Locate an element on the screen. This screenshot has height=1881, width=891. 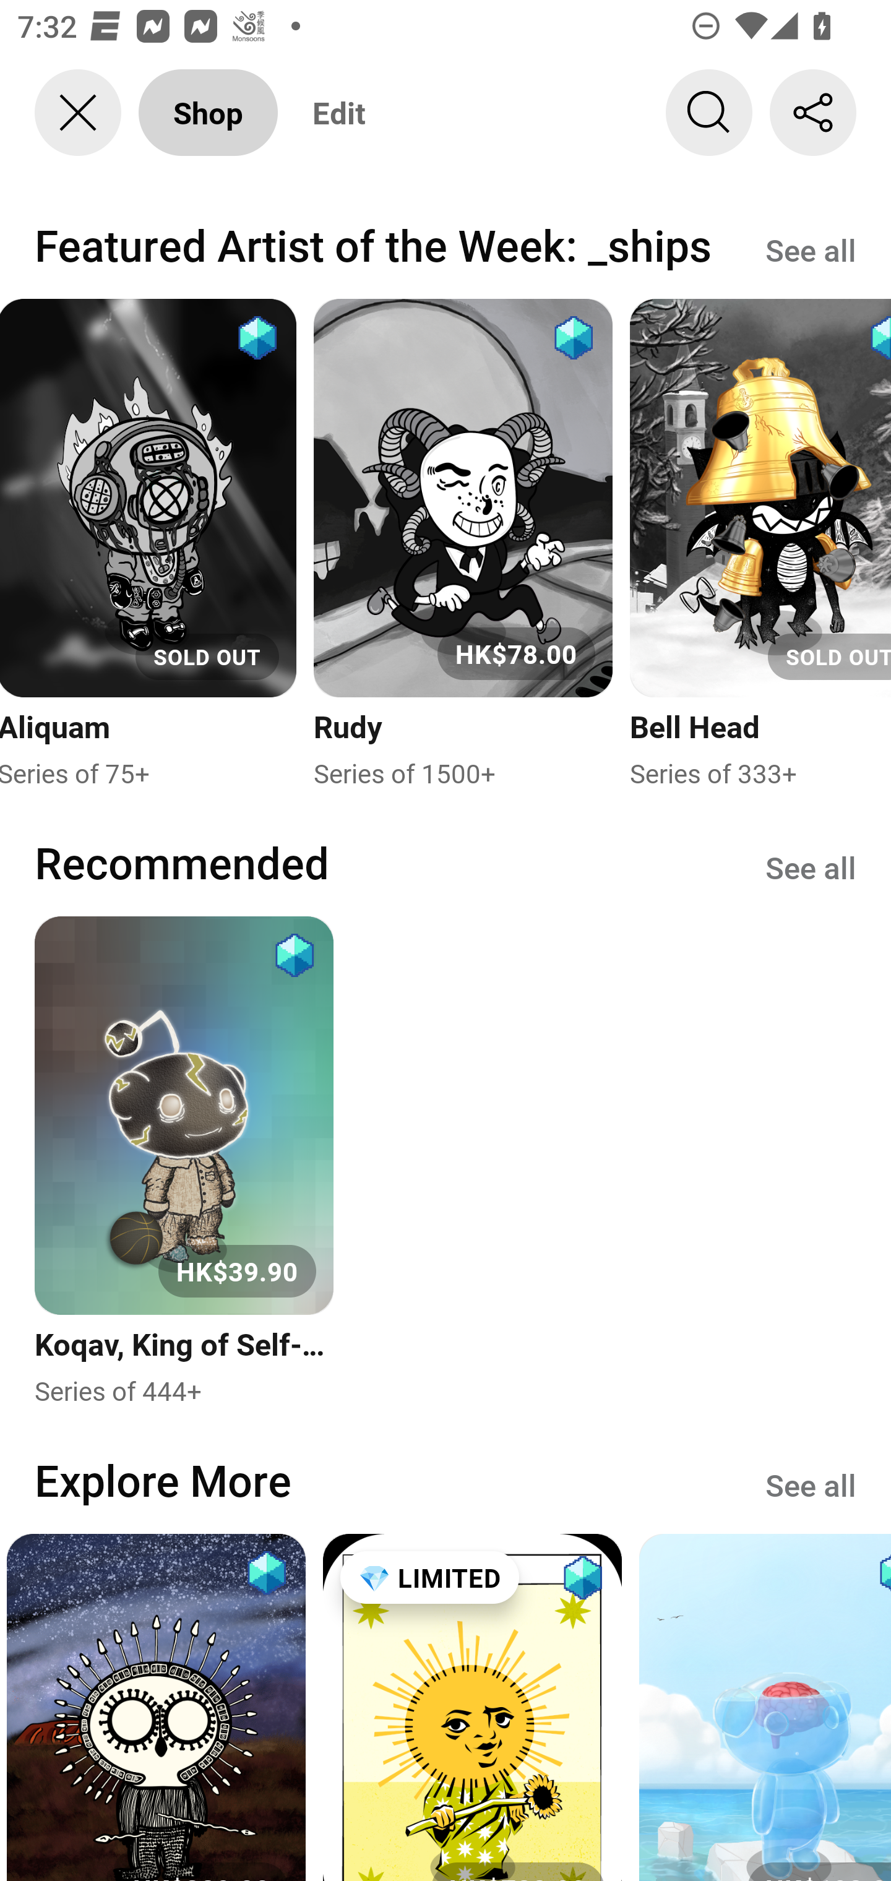
Aliquam, Series of 75+, SOLD OUT is located at coordinates (148, 544).